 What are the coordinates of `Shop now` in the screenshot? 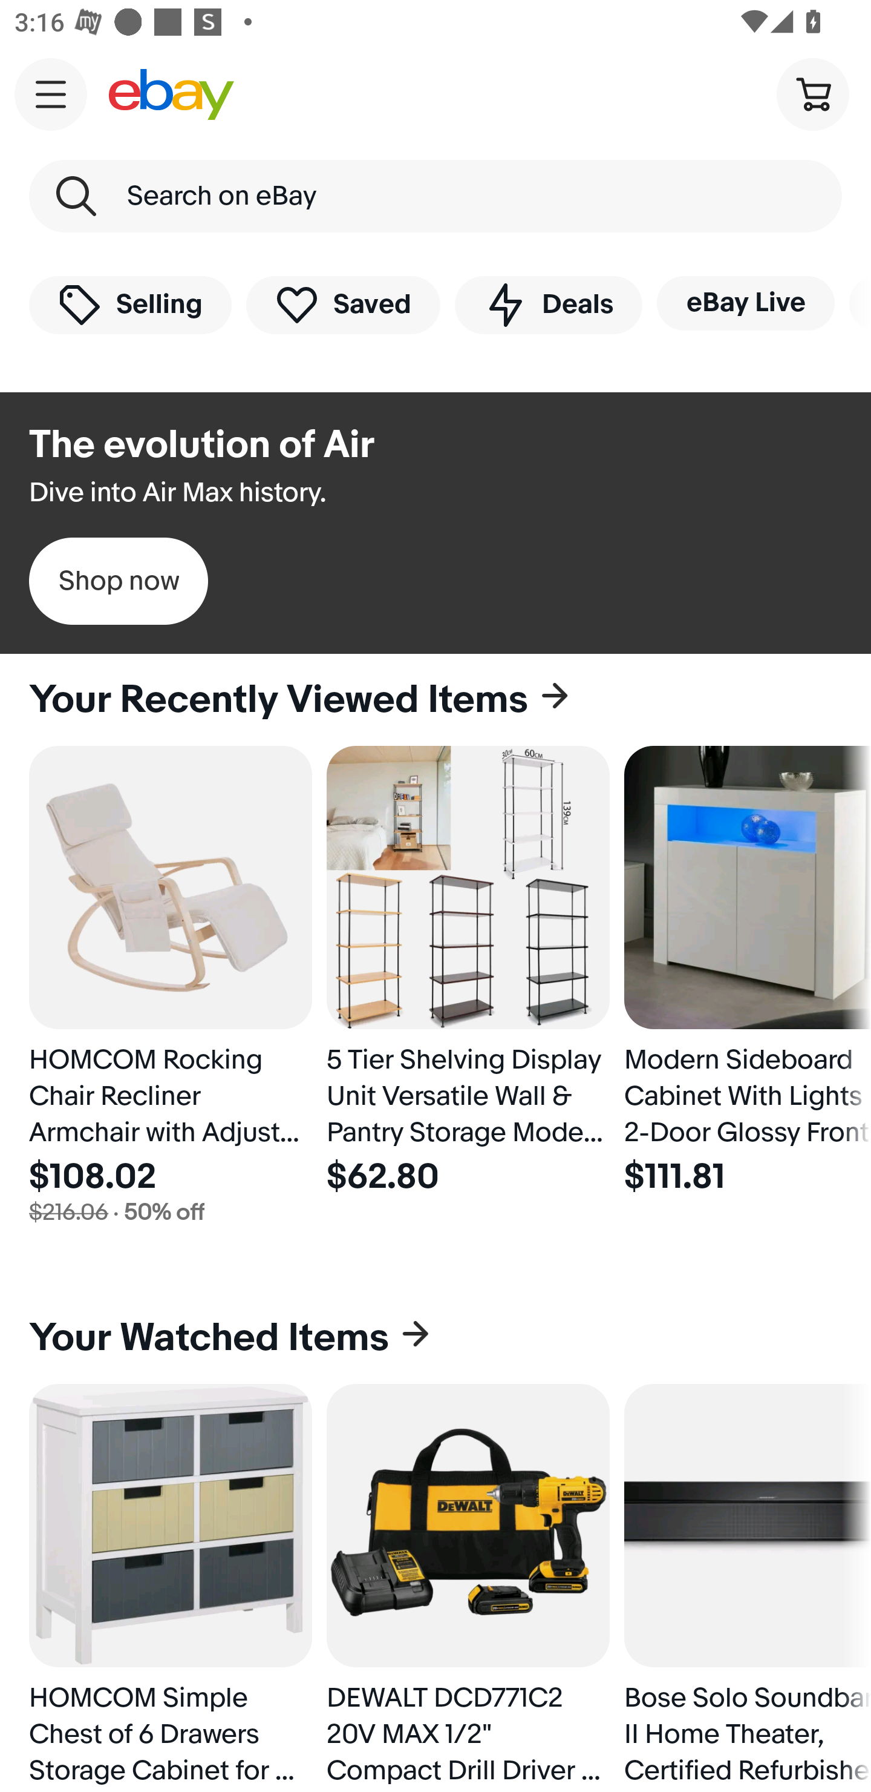 It's located at (119, 581).